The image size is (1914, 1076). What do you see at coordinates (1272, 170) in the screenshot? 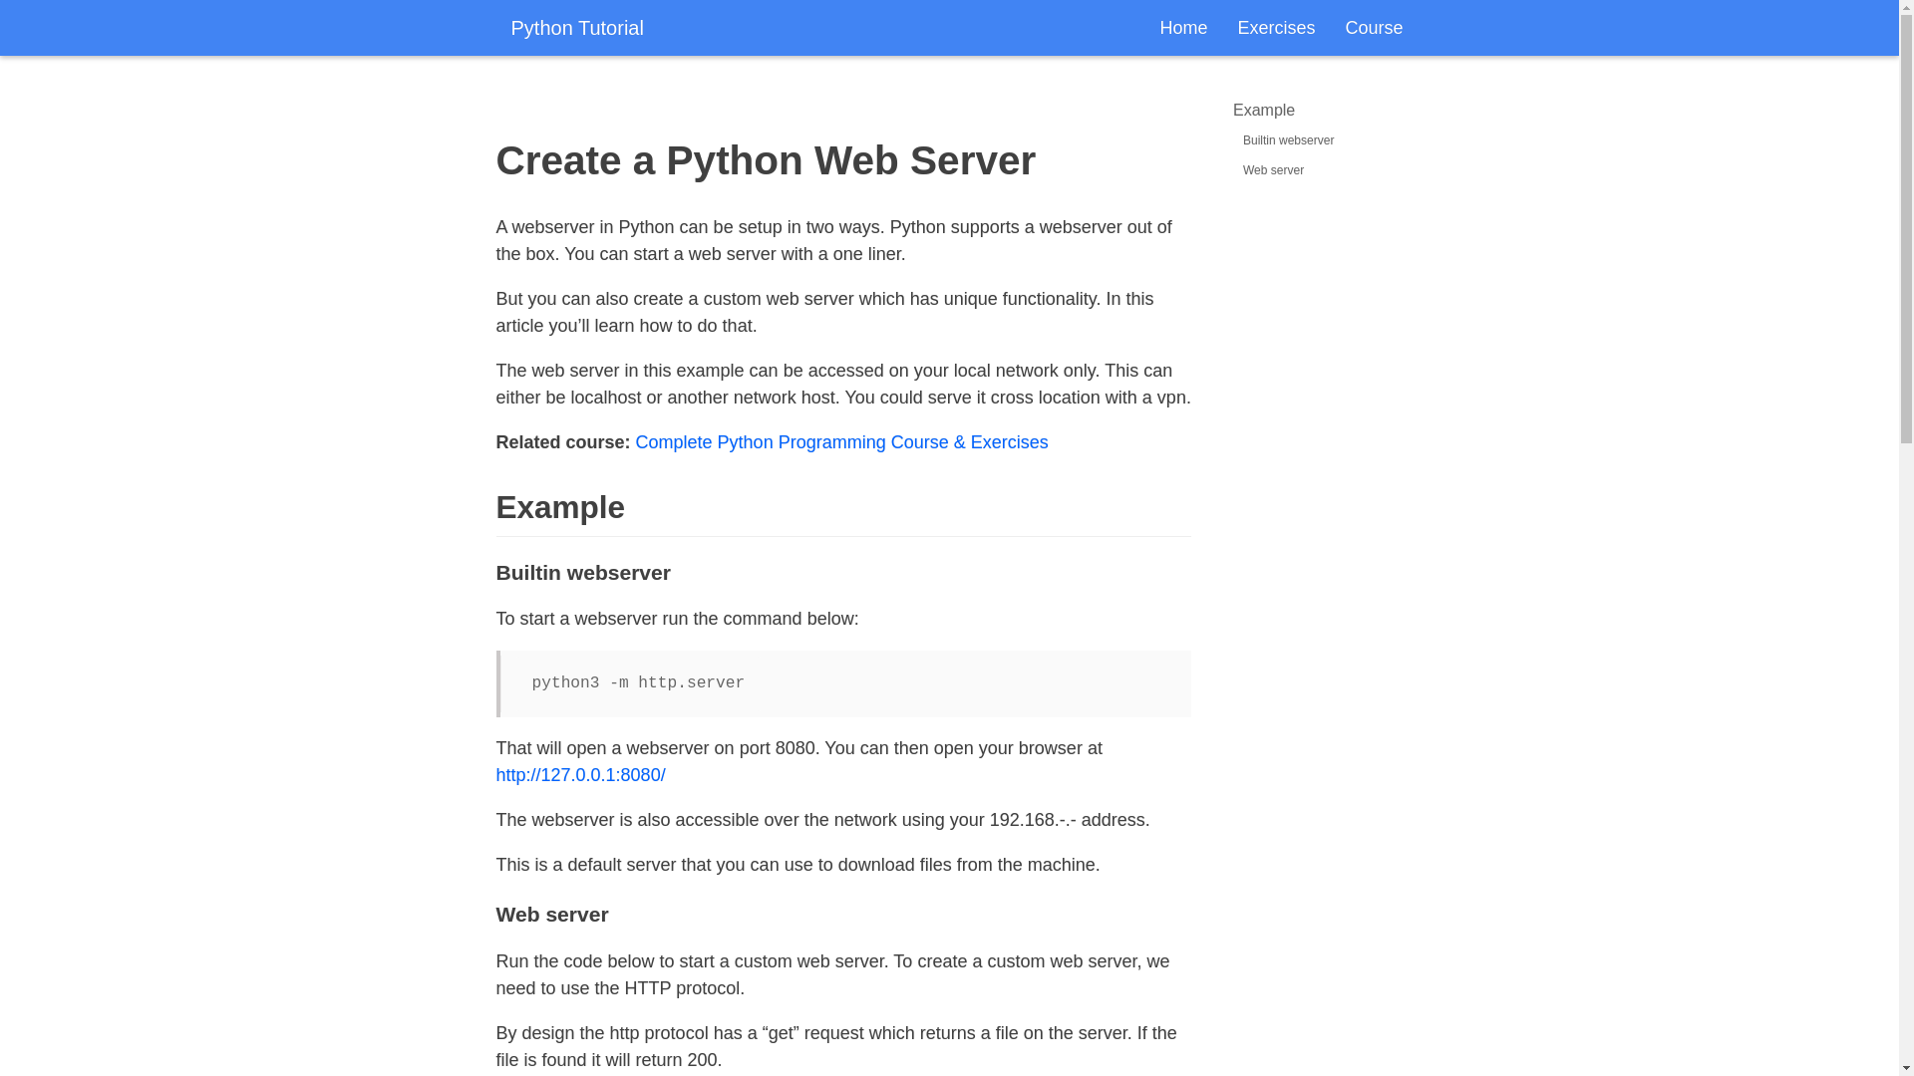
I see `Web server` at bounding box center [1272, 170].